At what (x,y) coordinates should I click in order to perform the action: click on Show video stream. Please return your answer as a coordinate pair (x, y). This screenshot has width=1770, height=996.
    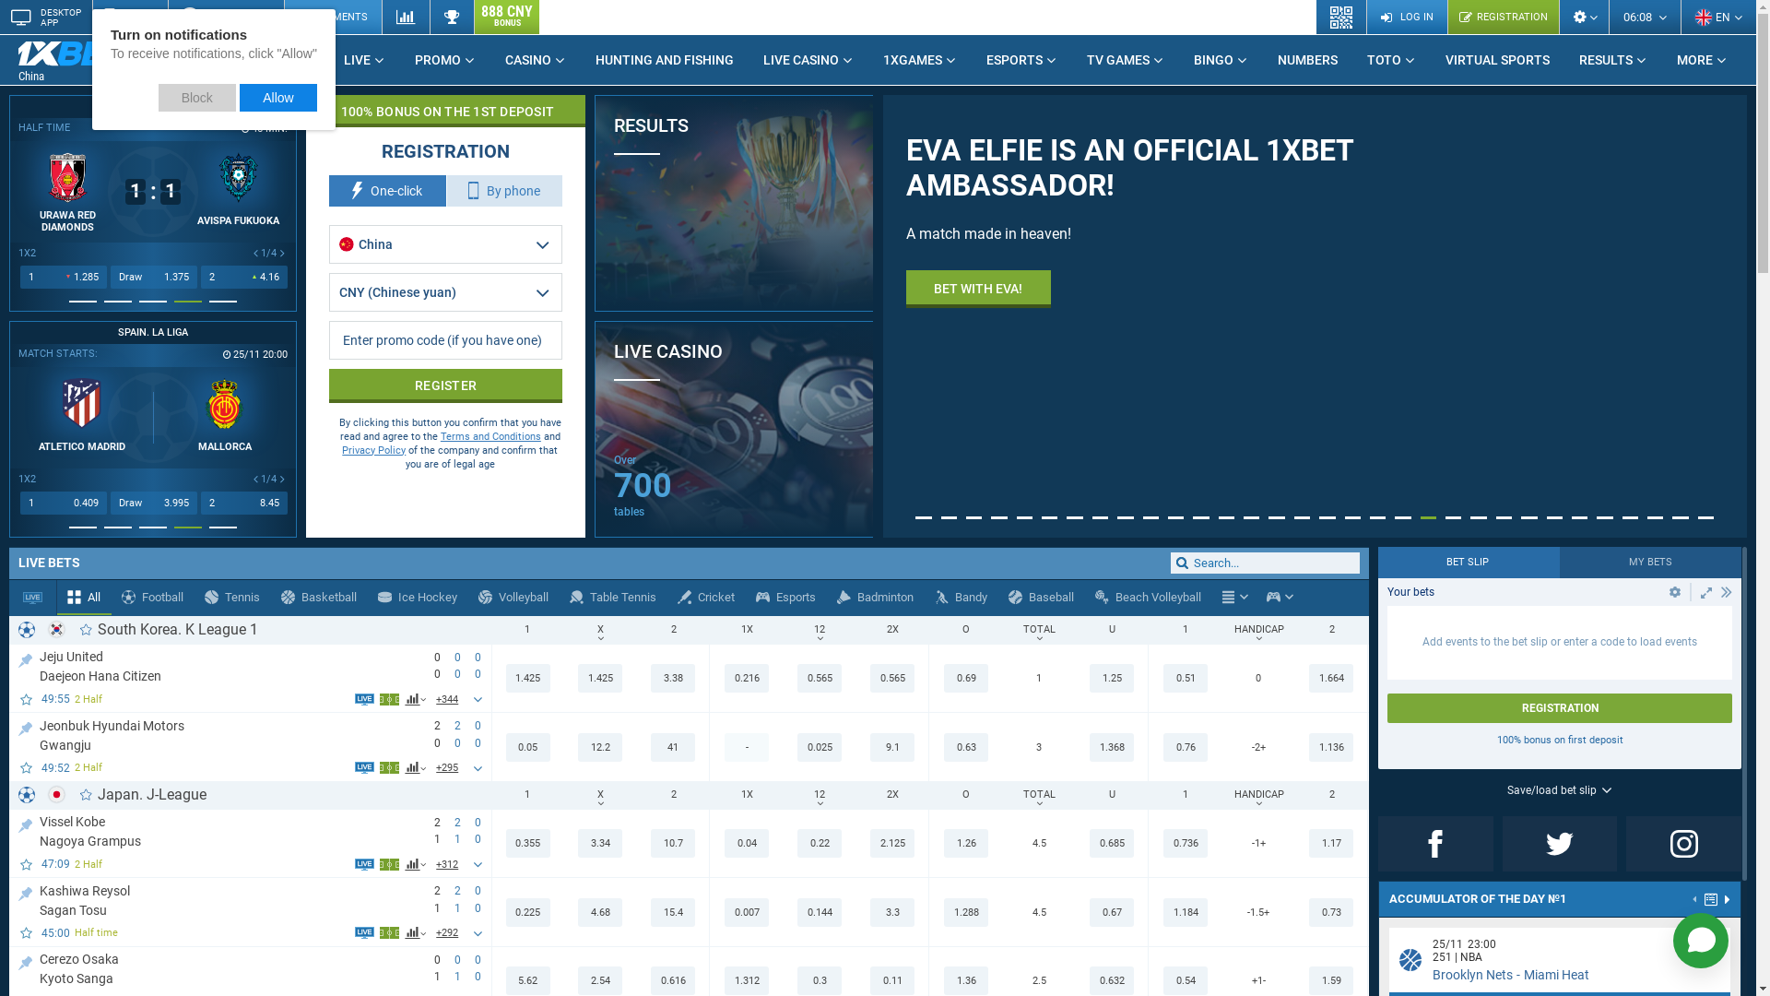
    Looking at the image, I should click on (365, 865).